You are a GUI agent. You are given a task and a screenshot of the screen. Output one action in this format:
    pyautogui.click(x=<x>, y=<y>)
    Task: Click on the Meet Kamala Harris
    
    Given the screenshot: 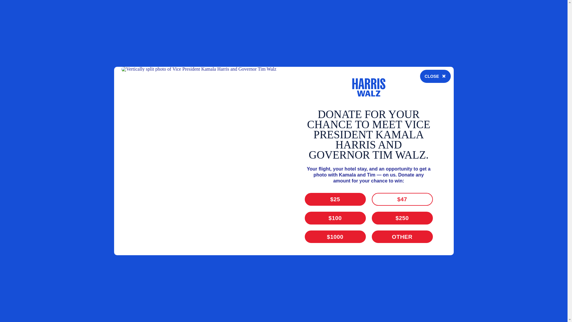 What is the action you would take?
    pyautogui.click(x=283, y=89)
    